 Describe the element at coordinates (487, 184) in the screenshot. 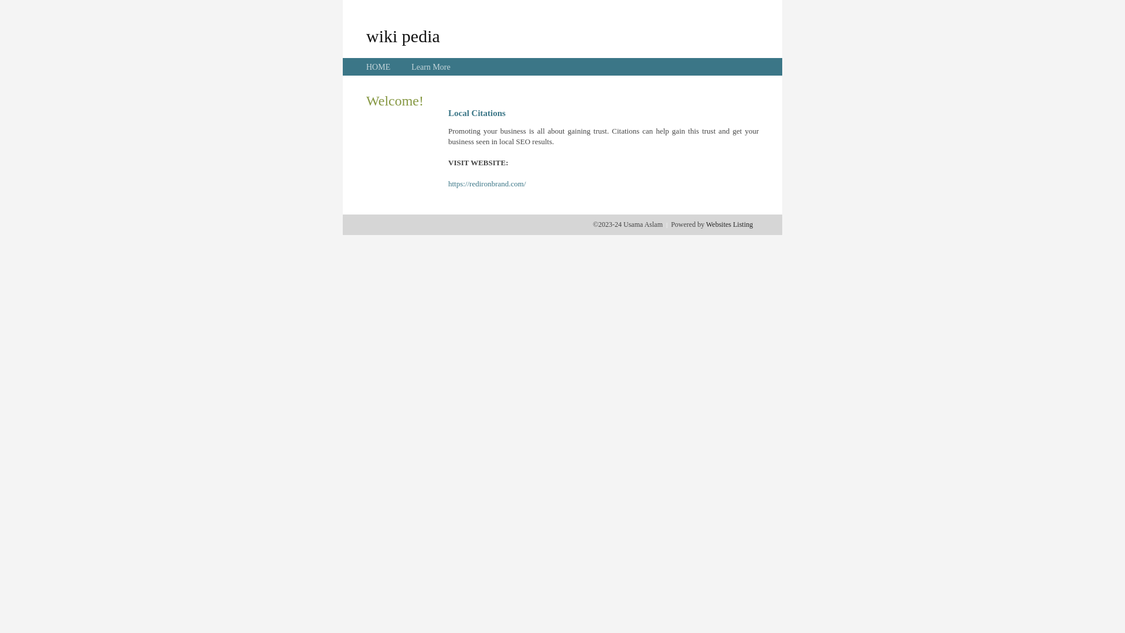

I see `https://redironbrand.com/` at that location.